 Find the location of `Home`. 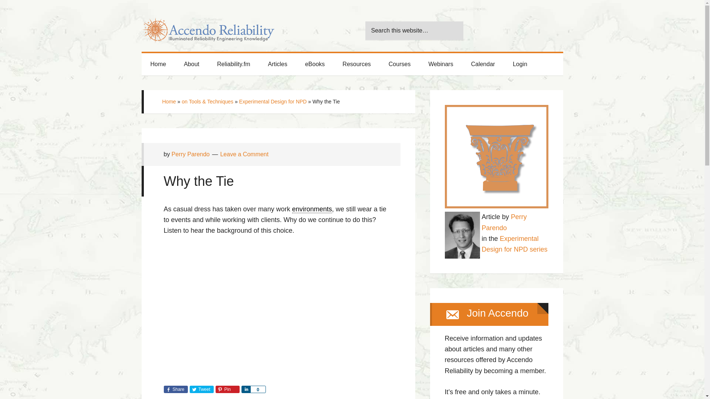

Home is located at coordinates (158, 64).